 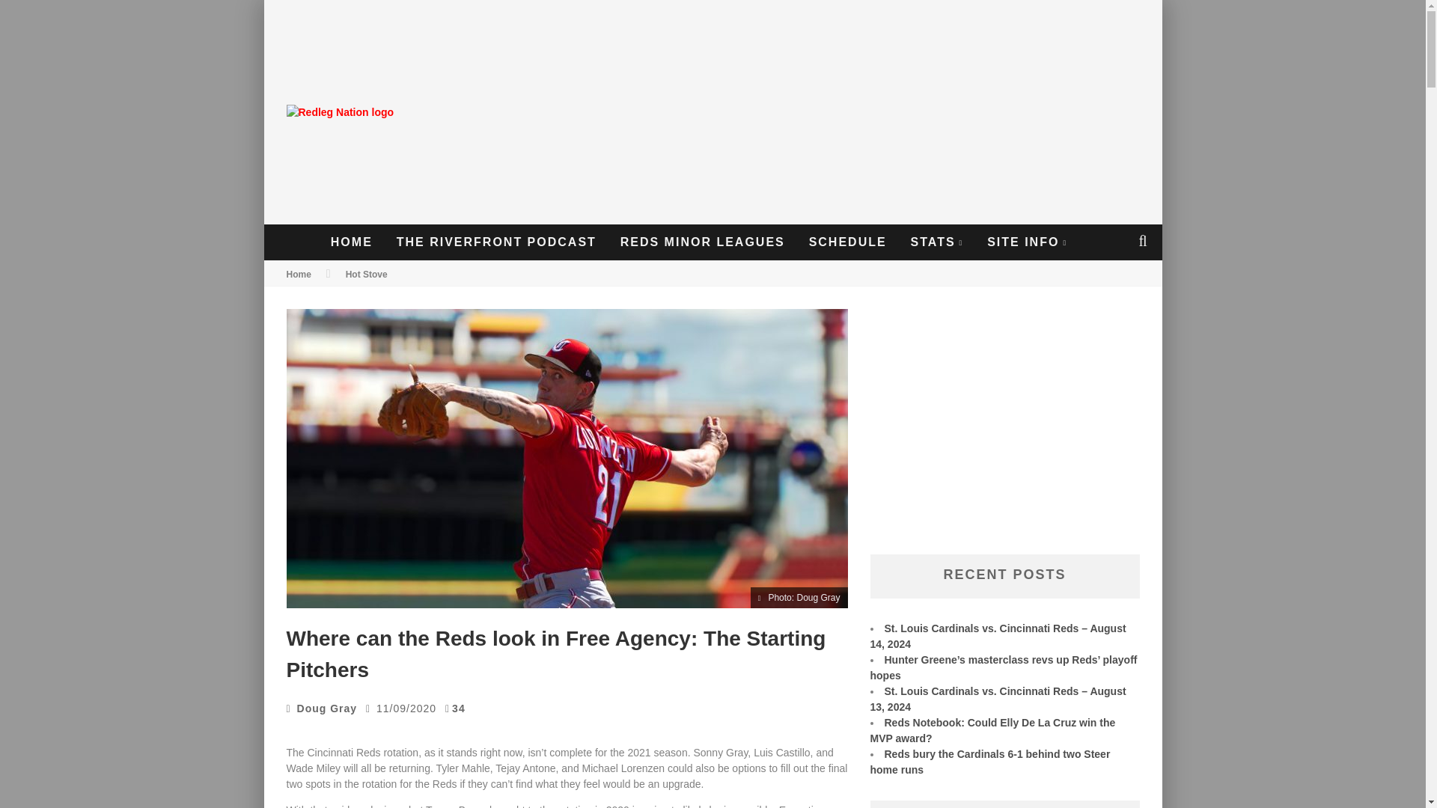 I want to click on THE RIVERFRONT PODCAST, so click(x=496, y=242).